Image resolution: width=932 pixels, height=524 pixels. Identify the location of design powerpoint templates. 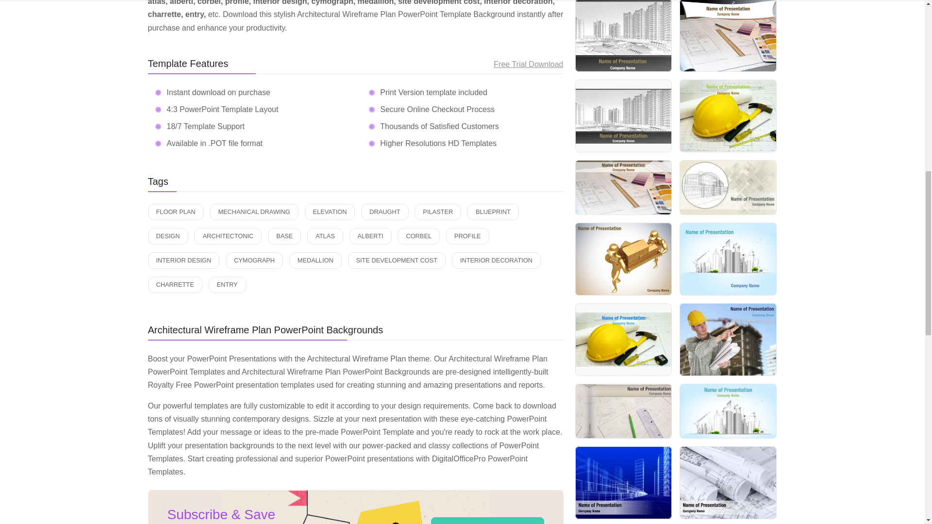
(167, 236).